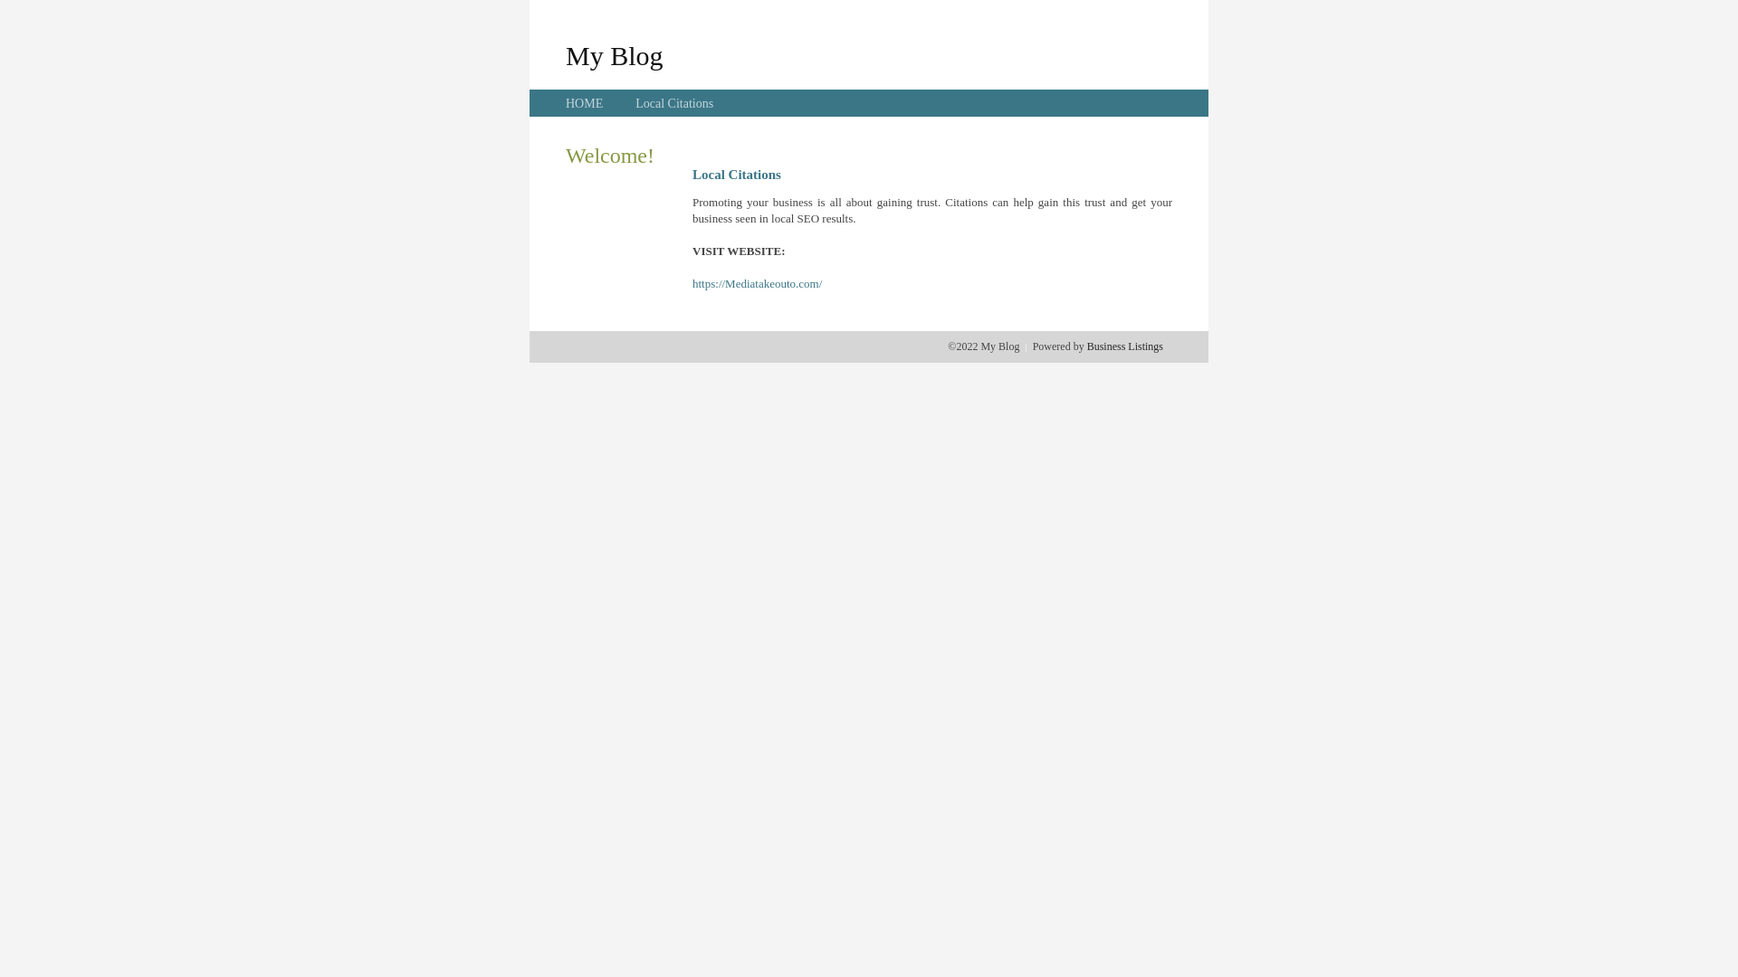 This screenshot has width=1738, height=977. Describe the element at coordinates (615, 55) in the screenshot. I see `My Blog` at that location.